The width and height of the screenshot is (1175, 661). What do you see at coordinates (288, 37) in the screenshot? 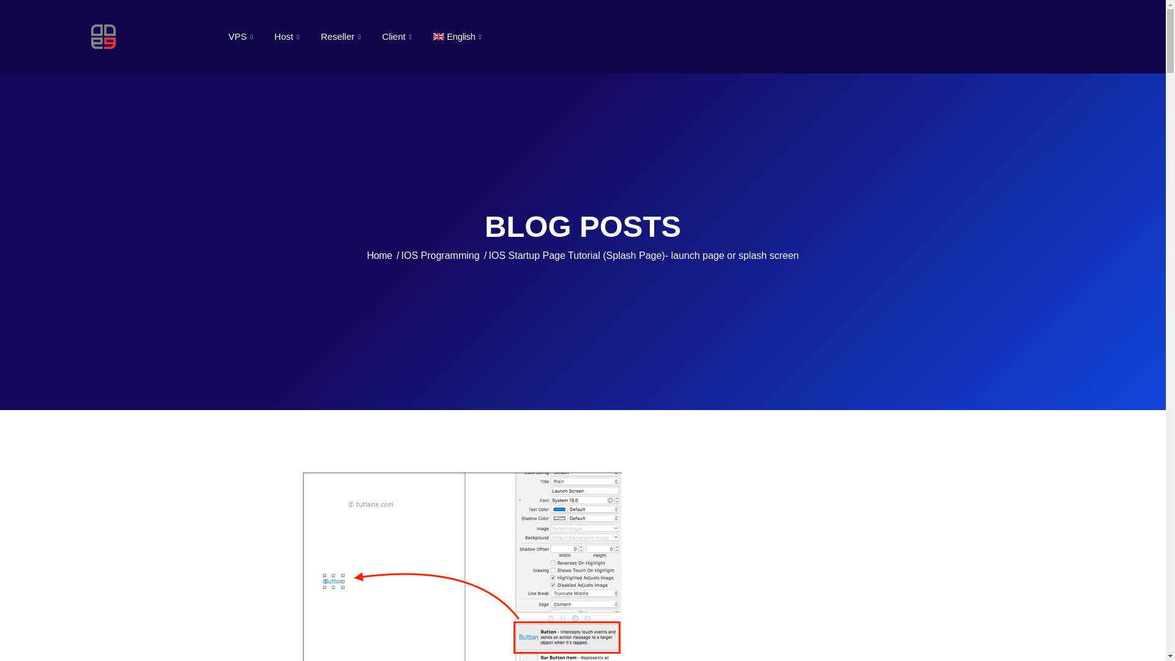
I see `Host` at bounding box center [288, 37].